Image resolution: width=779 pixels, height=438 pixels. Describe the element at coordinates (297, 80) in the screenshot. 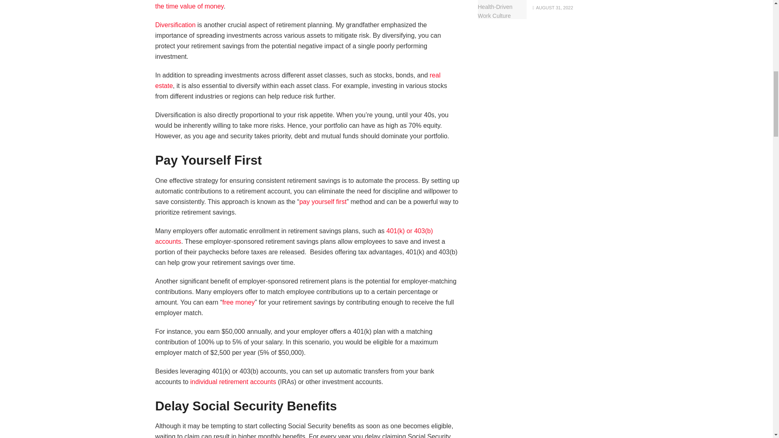

I see `real estate` at that location.